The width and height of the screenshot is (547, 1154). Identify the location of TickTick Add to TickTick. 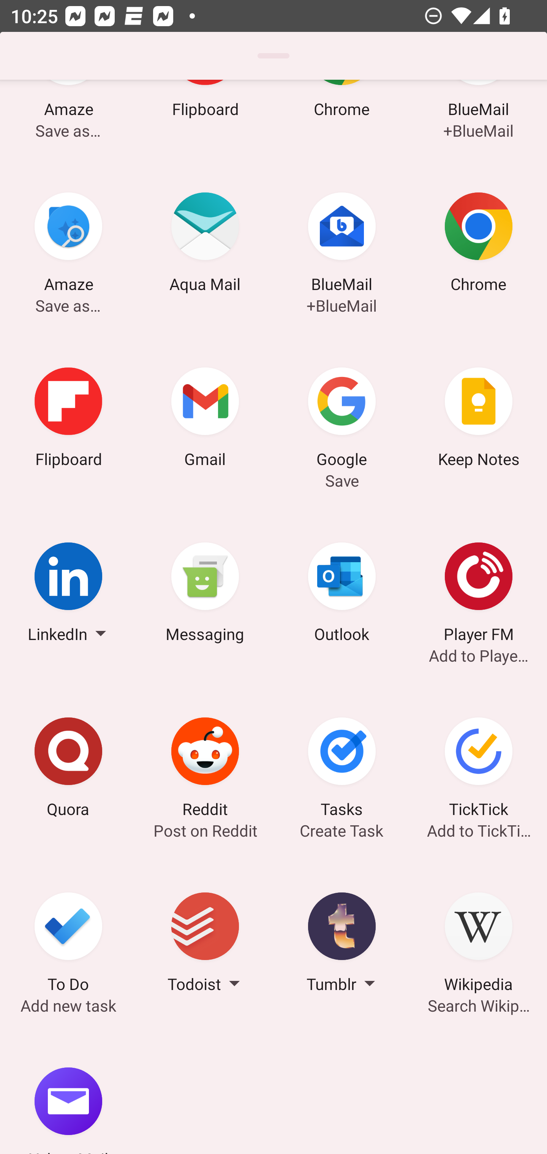
(479, 769).